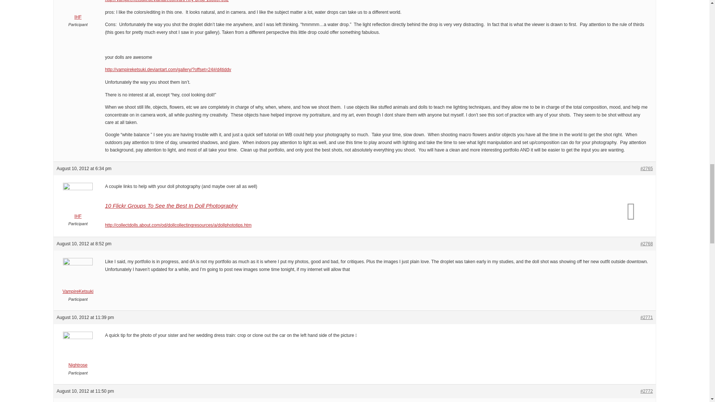 The image size is (715, 402). Describe the element at coordinates (77, 352) in the screenshot. I see `View Nightrose's profile` at that location.